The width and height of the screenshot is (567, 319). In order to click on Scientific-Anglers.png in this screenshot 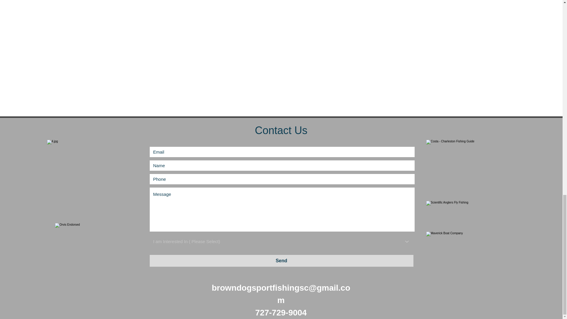, I will do `click(462, 214)`.